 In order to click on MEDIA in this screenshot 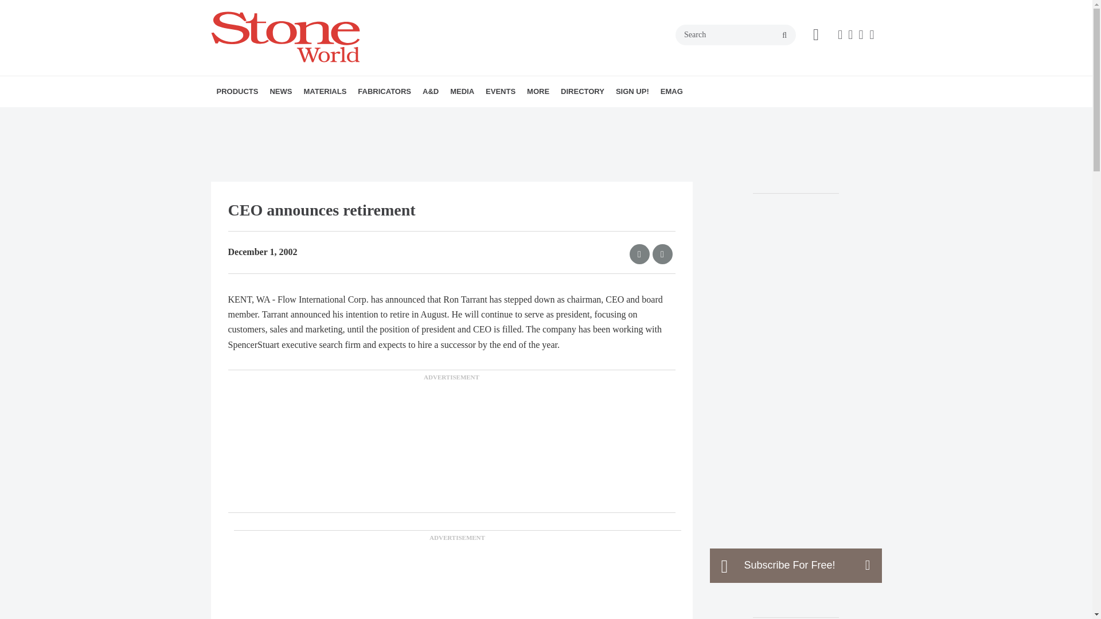, I will do `click(462, 91)`.